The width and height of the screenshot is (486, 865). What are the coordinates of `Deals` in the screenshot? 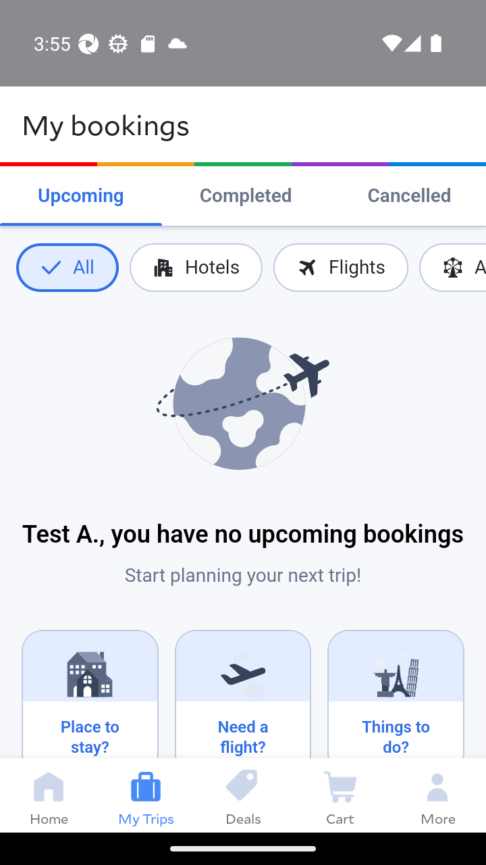 It's located at (243, 795).